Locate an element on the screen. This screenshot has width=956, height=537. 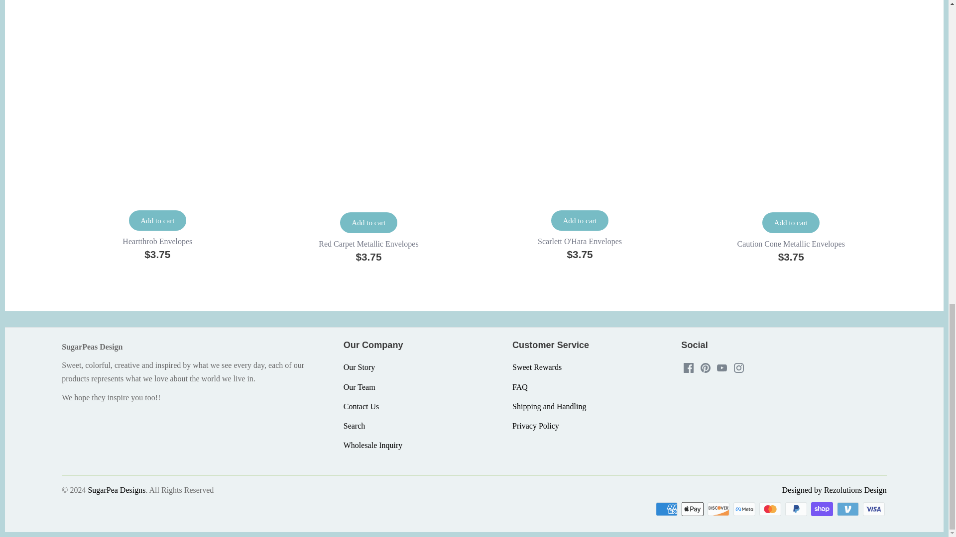
Pinterest is located at coordinates (705, 368).